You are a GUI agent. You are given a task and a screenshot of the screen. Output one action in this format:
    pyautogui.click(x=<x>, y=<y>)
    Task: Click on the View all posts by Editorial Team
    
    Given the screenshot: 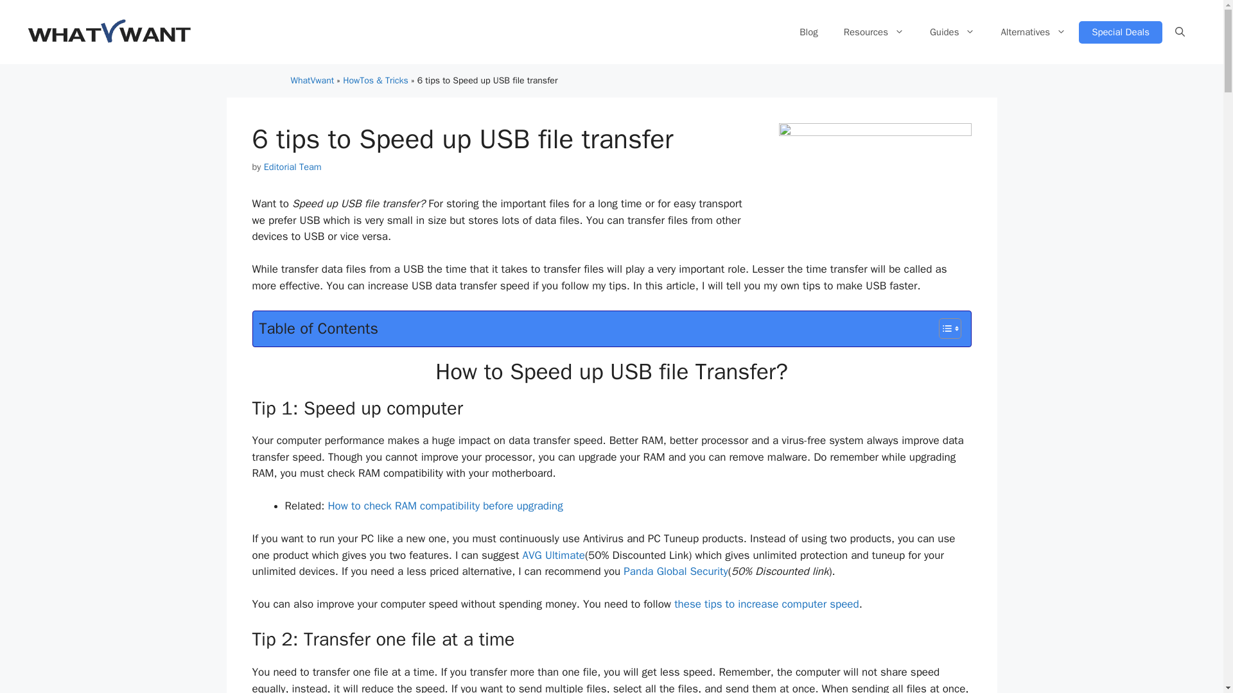 What is the action you would take?
    pyautogui.click(x=293, y=166)
    